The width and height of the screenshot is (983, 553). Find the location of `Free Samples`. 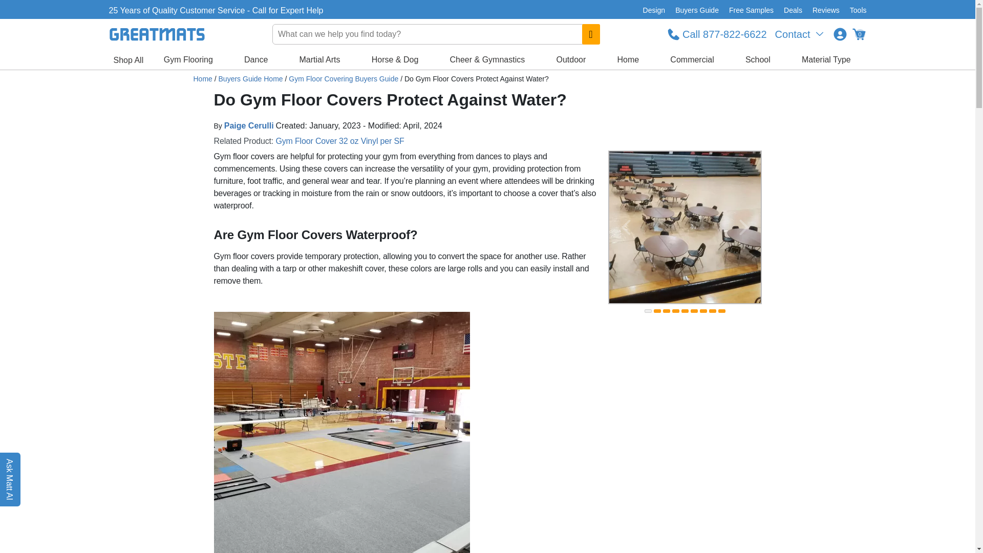

Free Samples is located at coordinates (751, 10).